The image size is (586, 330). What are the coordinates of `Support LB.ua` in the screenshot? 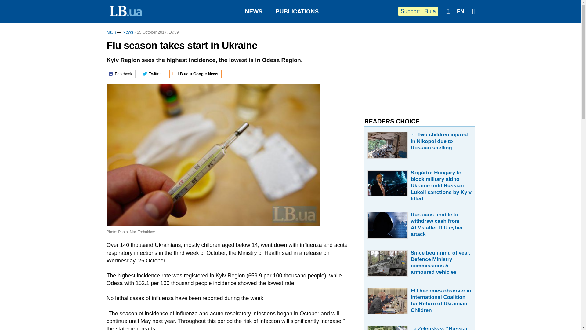 It's located at (418, 11).